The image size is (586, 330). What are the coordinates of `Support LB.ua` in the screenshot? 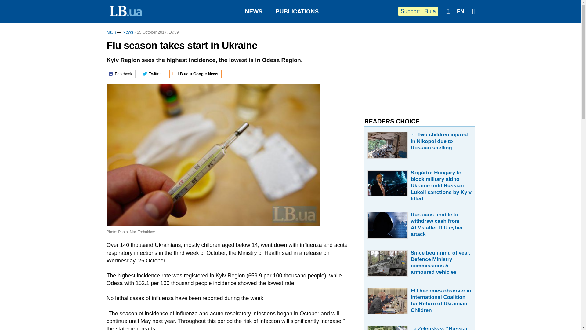 It's located at (418, 11).